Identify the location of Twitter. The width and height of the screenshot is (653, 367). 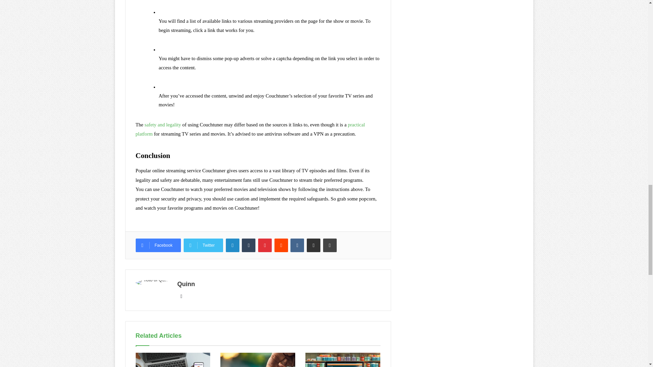
(203, 245).